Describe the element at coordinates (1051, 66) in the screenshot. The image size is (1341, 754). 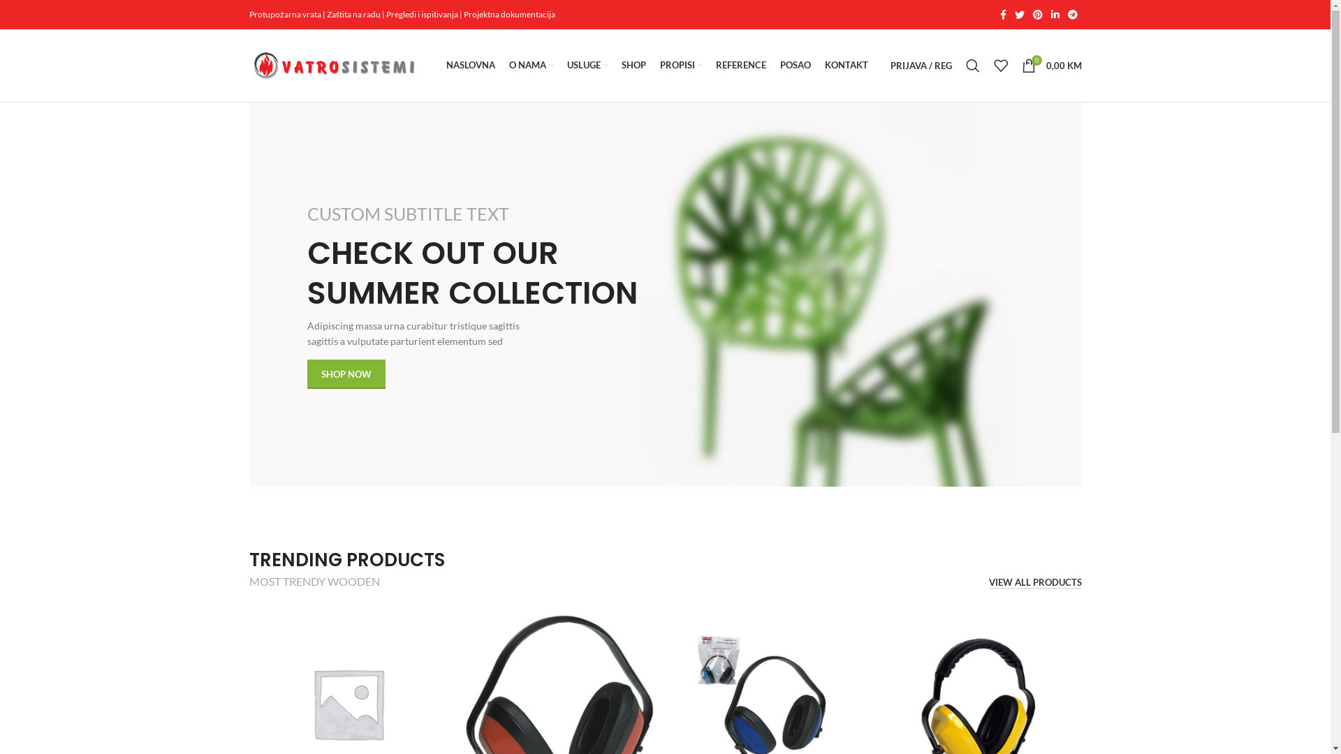
I see `0
0,00 KM` at that location.